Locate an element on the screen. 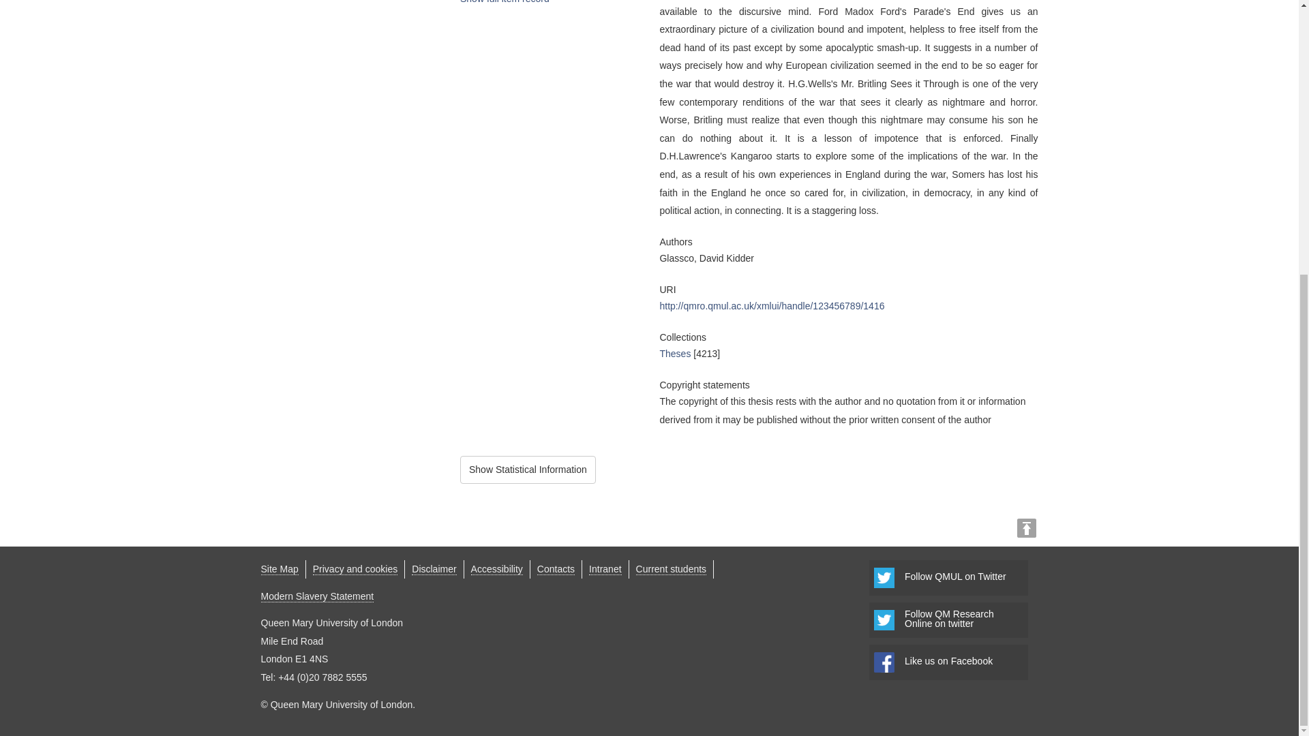 Image resolution: width=1309 pixels, height=736 pixels. Disclaimer is located at coordinates (496, 569).